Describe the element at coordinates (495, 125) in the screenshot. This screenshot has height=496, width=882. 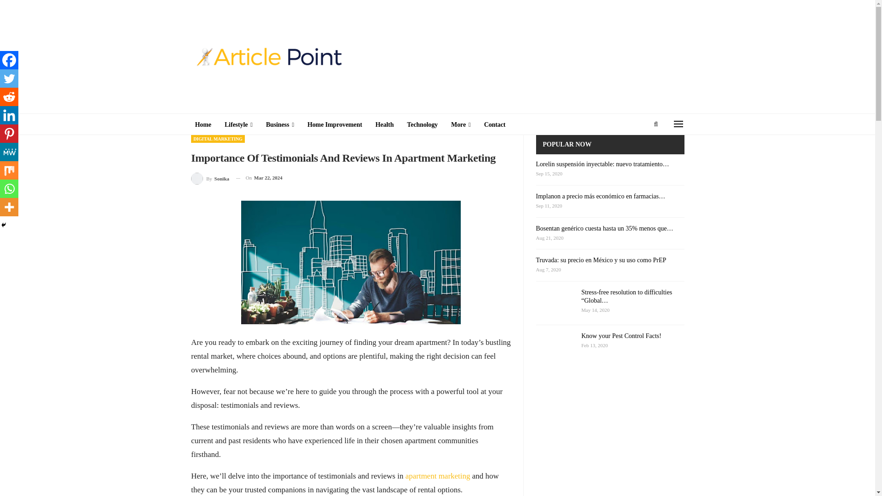
I see `Contact` at that location.